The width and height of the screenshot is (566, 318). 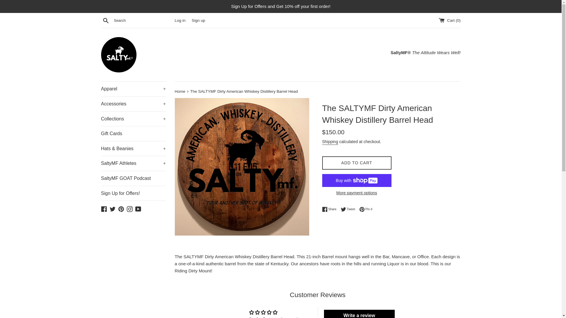 I want to click on Back to the frontpage, so click(x=180, y=91).